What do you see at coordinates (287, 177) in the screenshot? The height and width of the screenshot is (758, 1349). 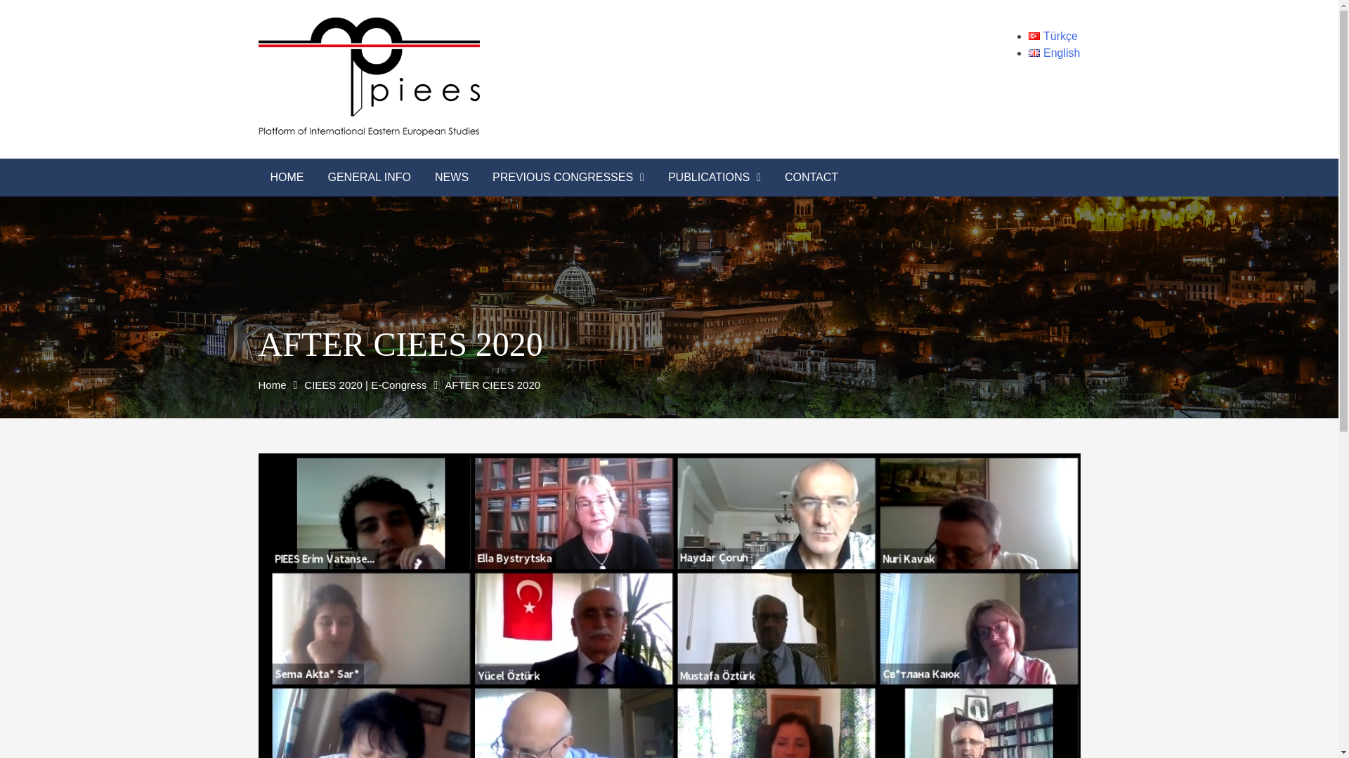 I see `HOME` at bounding box center [287, 177].